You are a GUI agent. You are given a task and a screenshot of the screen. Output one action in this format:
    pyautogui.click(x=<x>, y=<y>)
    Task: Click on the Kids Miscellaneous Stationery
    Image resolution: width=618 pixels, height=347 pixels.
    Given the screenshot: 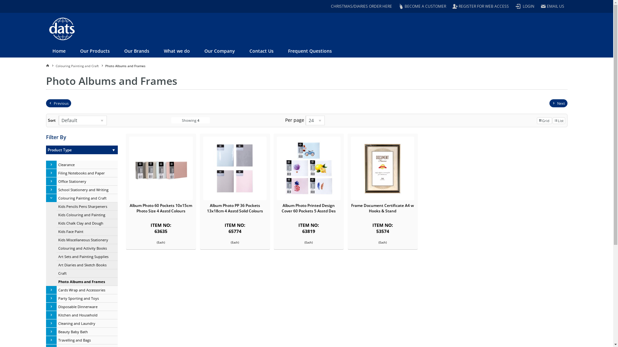 What is the action you would take?
    pyautogui.click(x=87, y=240)
    